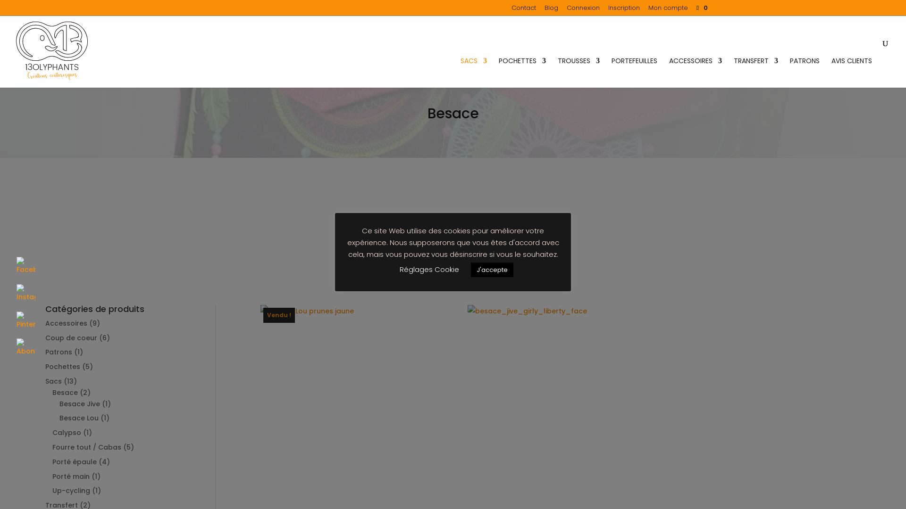 The image size is (906, 509). Describe the element at coordinates (54, 381) in the screenshot. I see `Sacs` at that location.